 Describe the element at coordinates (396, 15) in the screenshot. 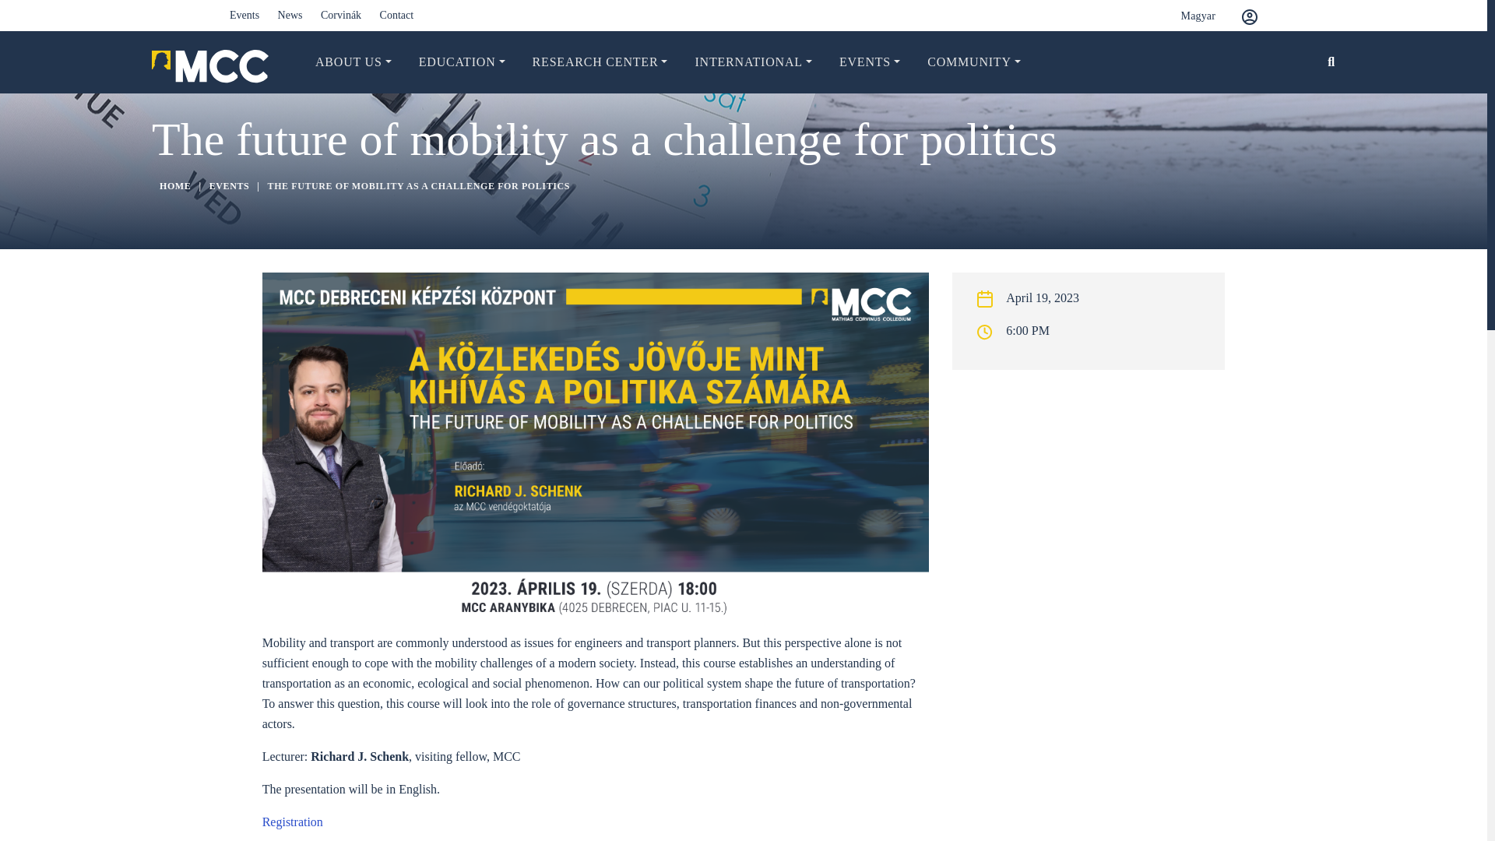

I see `Contact` at that location.